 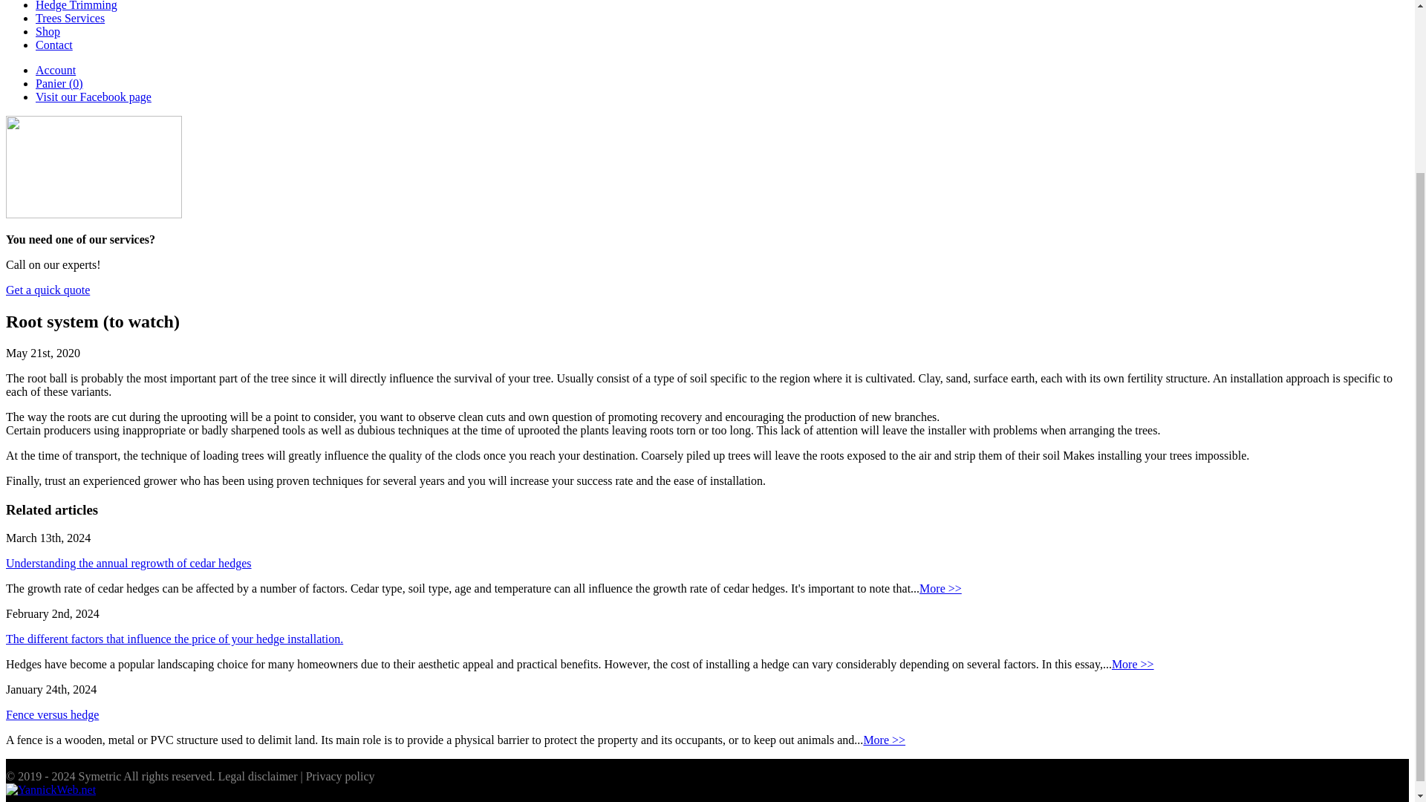 I want to click on Fence versus hedge, so click(x=52, y=714).